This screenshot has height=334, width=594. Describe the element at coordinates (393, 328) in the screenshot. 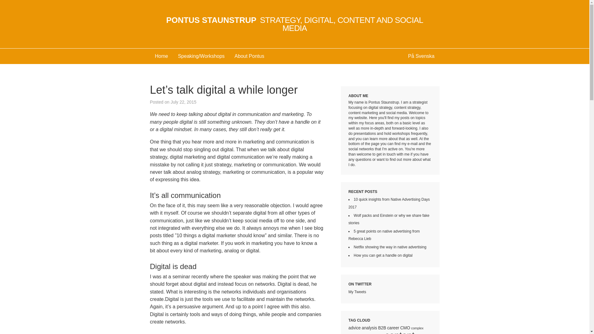

I see `career` at that location.